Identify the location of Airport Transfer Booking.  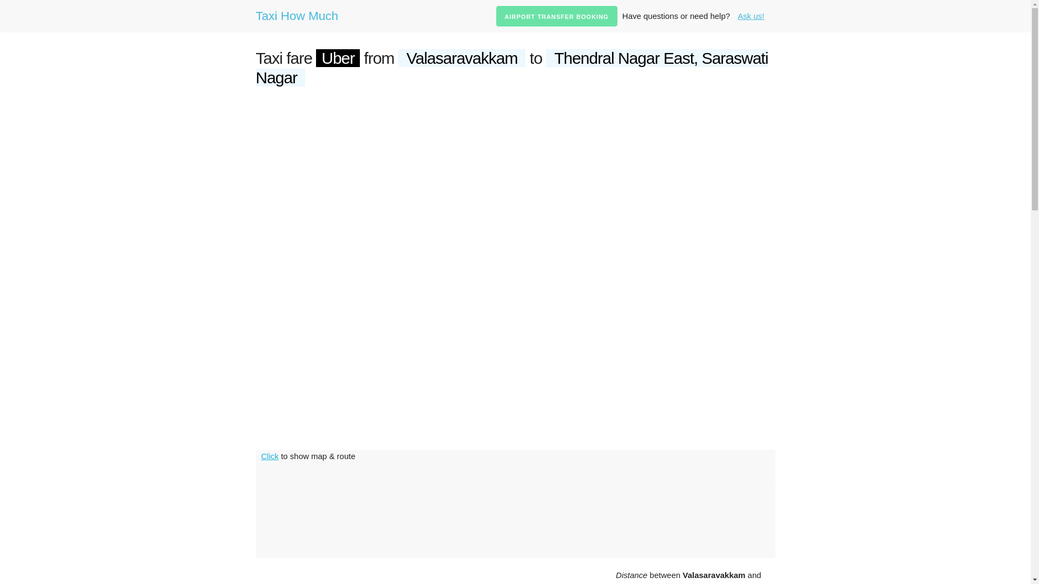
(556, 16).